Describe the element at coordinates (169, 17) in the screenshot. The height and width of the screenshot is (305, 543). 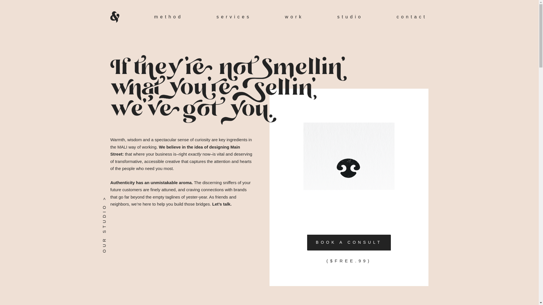
I see `method` at that location.